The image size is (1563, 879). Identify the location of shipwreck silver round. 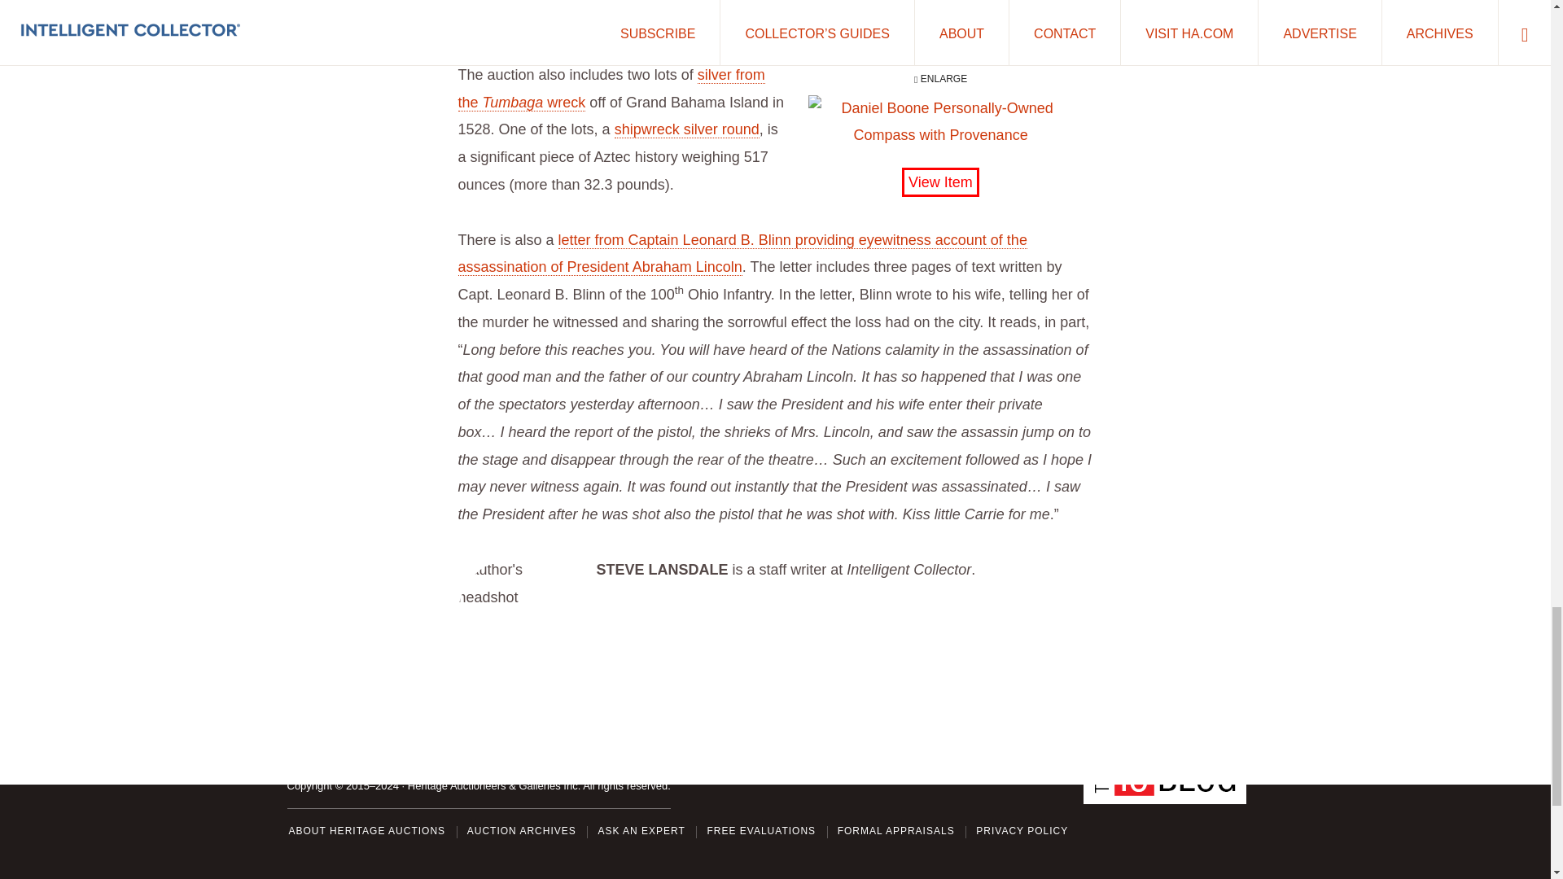
(687, 129).